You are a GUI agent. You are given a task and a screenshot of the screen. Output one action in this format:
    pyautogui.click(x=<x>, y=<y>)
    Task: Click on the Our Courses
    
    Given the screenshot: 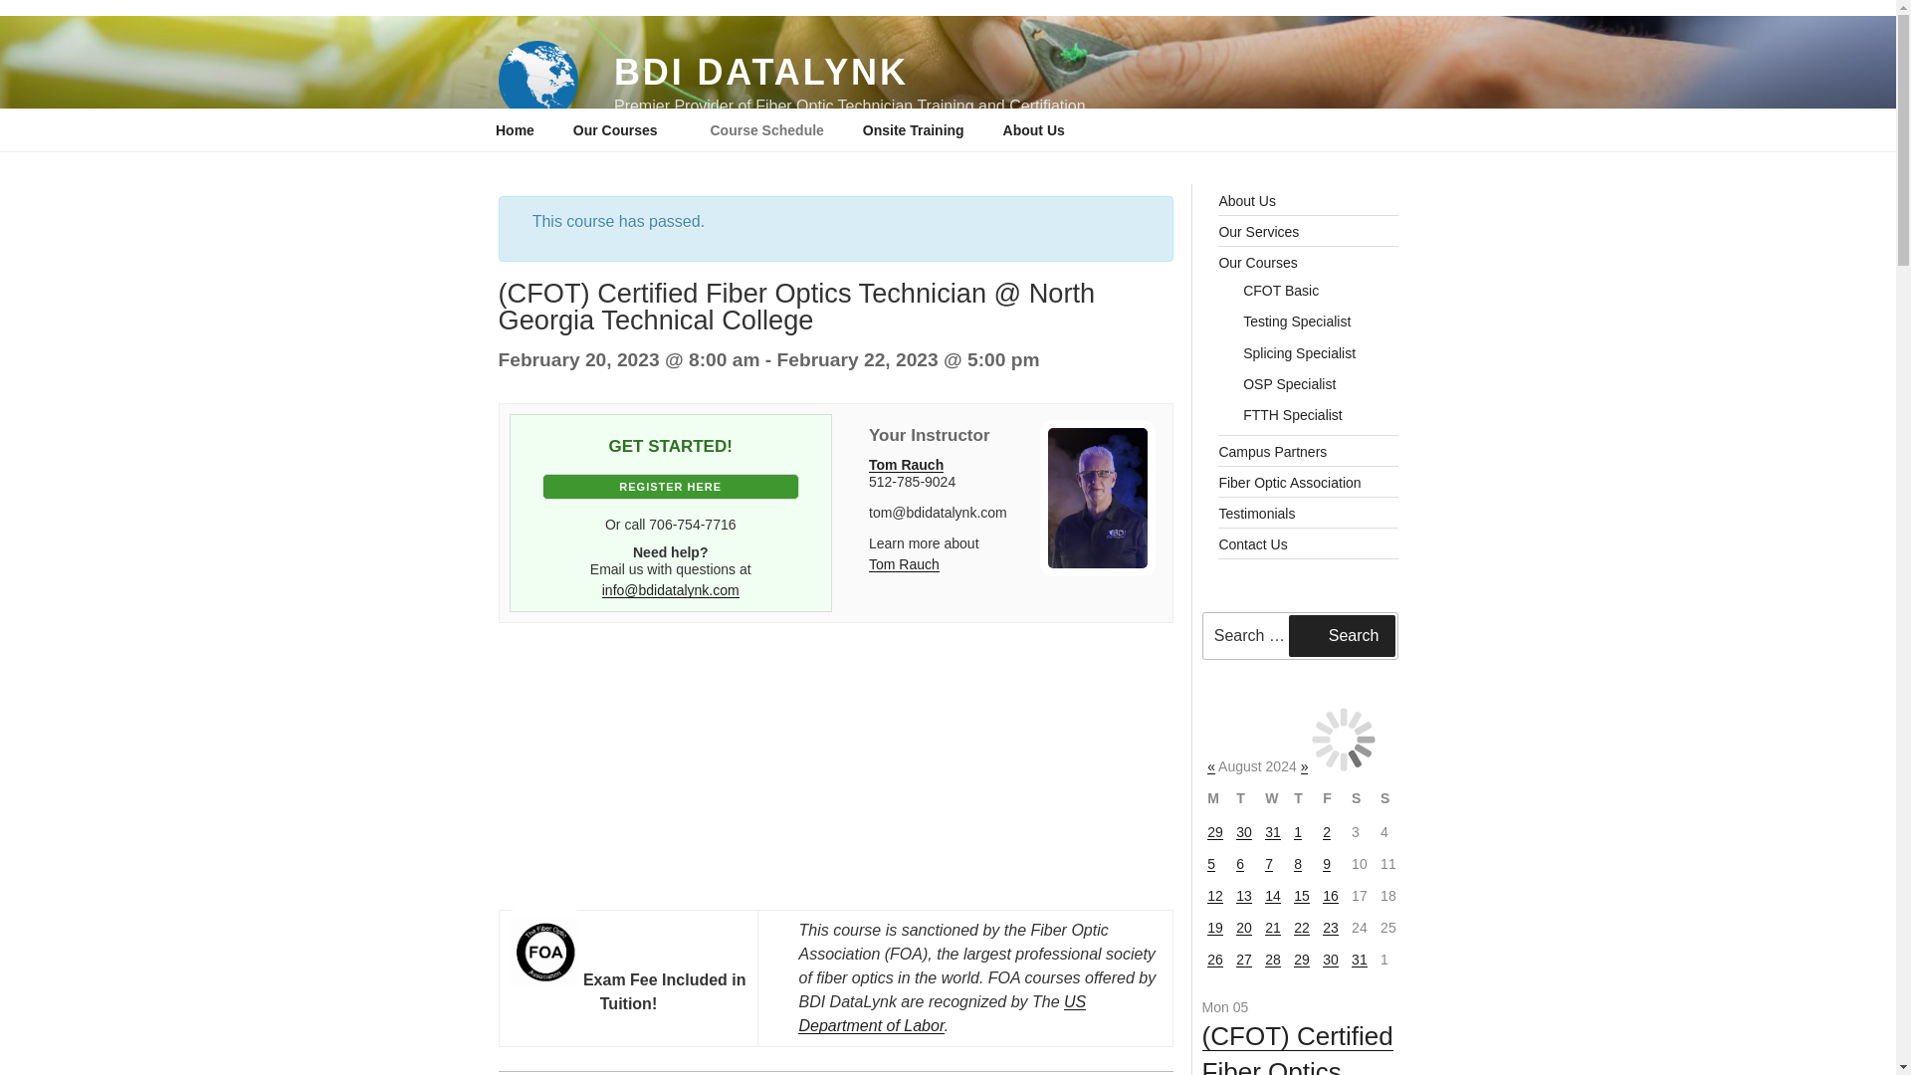 What is the action you would take?
    pyautogui.click(x=1258, y=263)
    